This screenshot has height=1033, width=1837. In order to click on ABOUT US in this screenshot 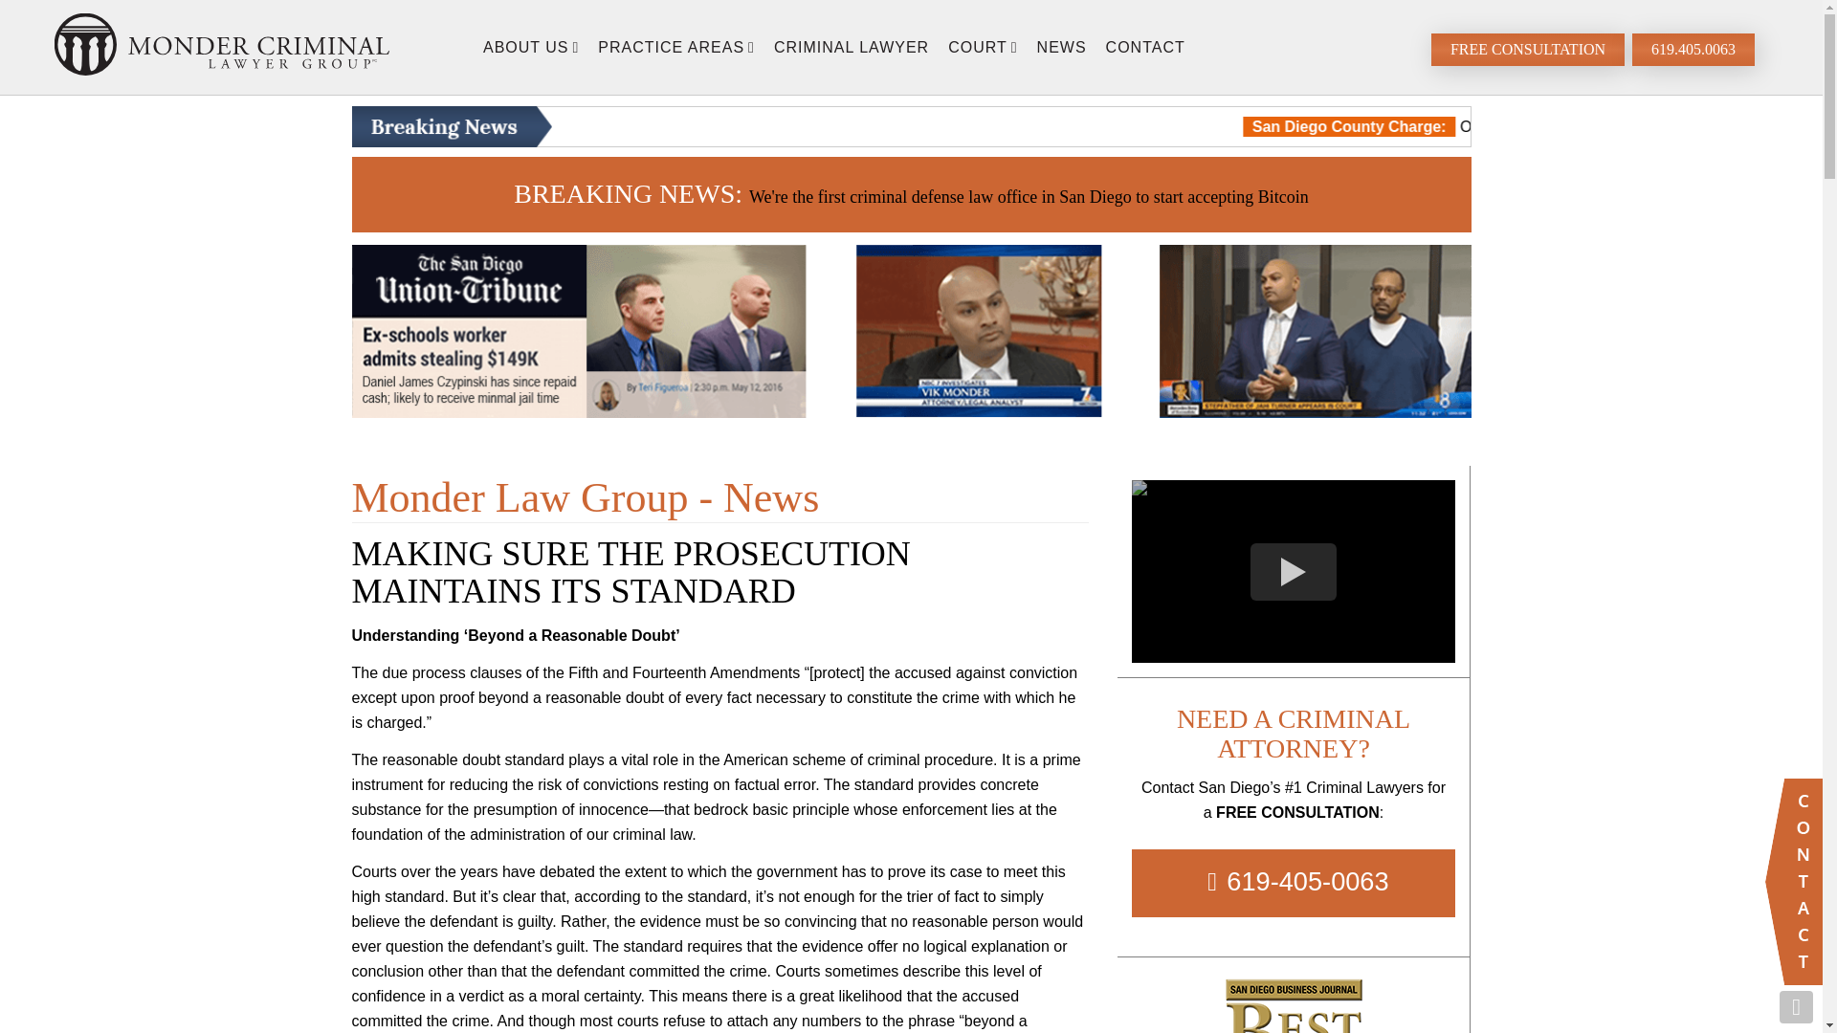, I will do `click(530, 46)`.